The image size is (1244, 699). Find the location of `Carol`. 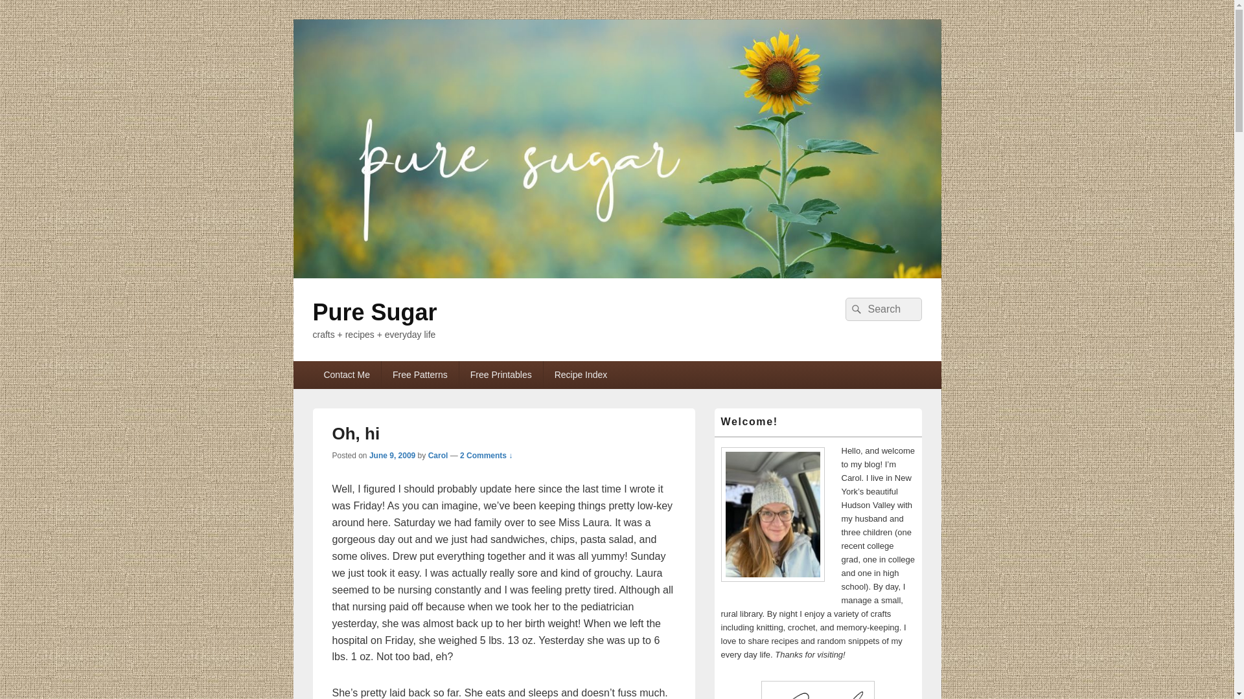

Carol is located at coordinates (438, 455).